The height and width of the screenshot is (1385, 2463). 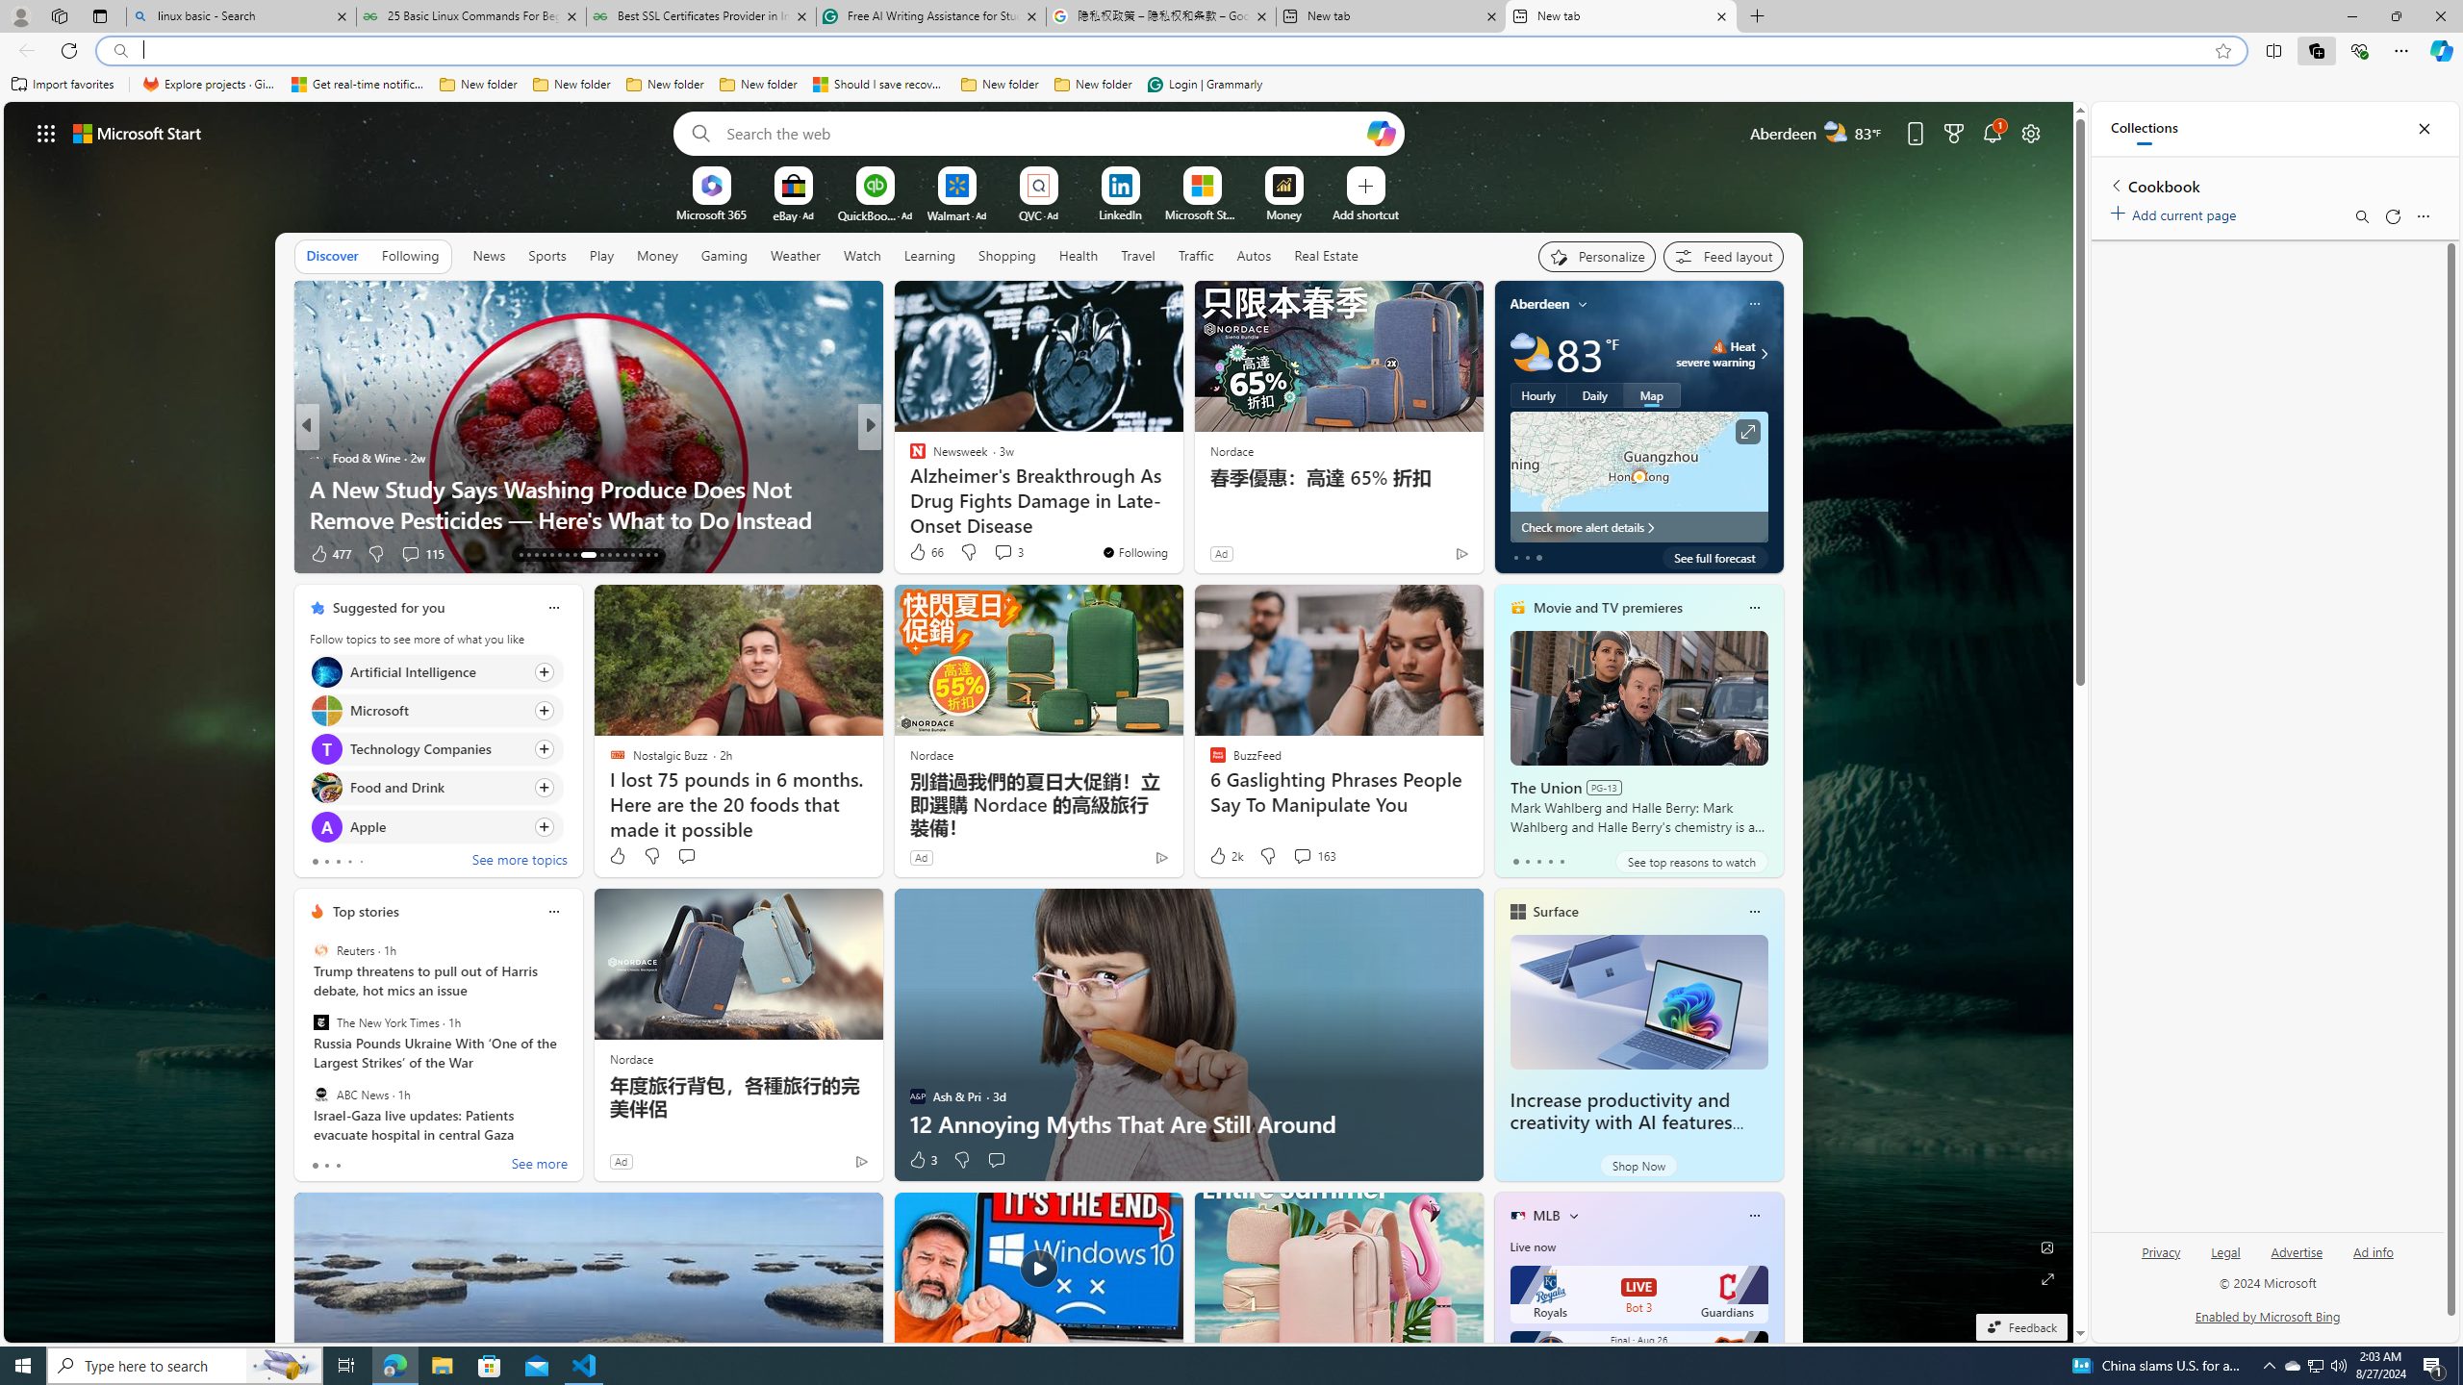 What do you see at coordinates (2047, 1246) in the screenshot?
I see `Edit Background` at bounding box center [2047, 1246].